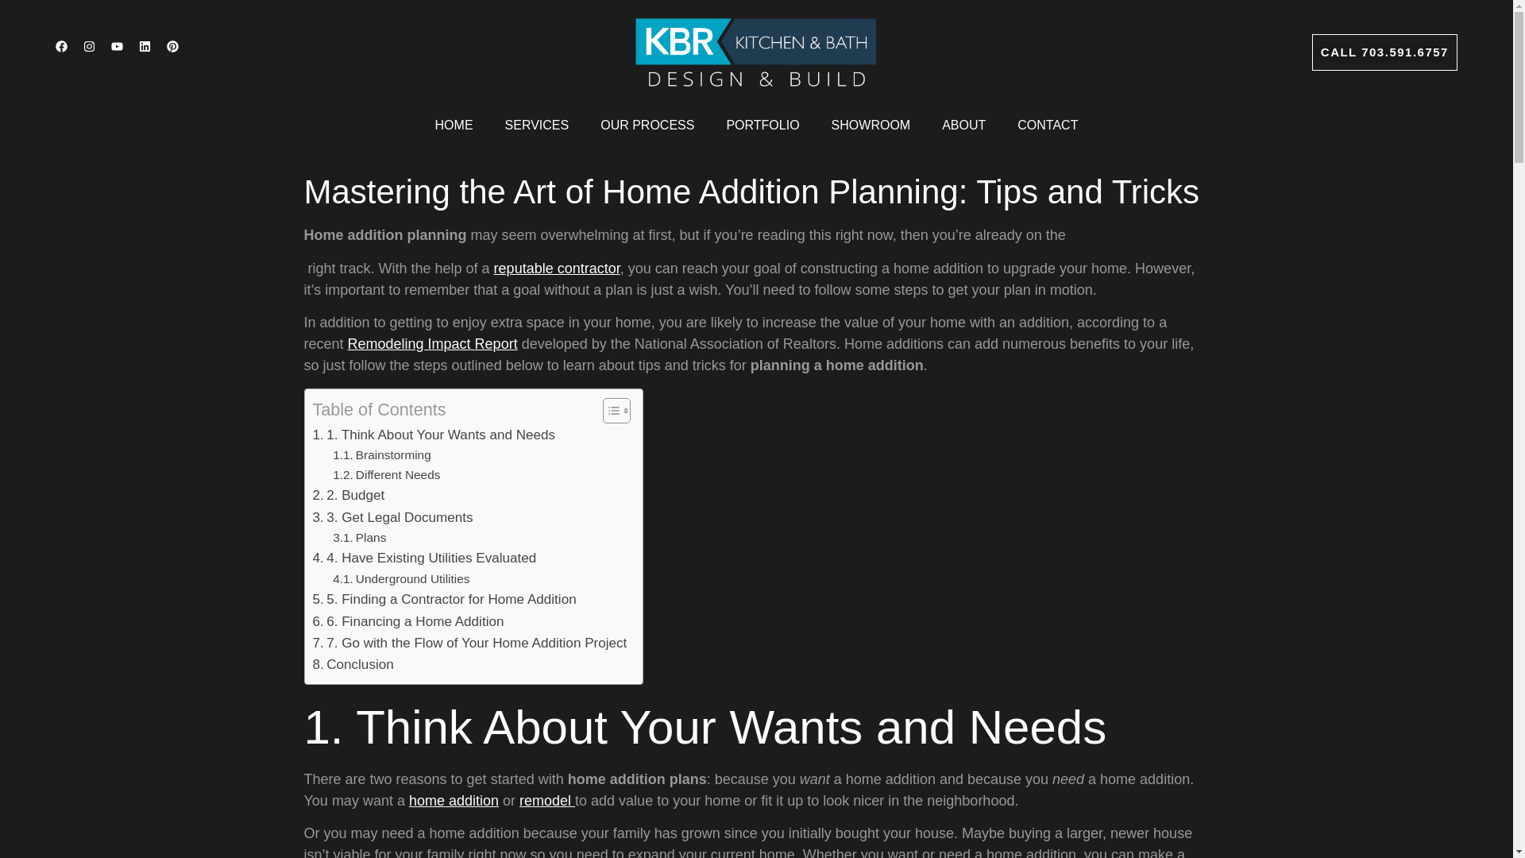 The width and height of the screenshot is (1525, 858). Describe the element at coordinates (381, 454) in the screenshot. I see `Brainstorming` at that location.